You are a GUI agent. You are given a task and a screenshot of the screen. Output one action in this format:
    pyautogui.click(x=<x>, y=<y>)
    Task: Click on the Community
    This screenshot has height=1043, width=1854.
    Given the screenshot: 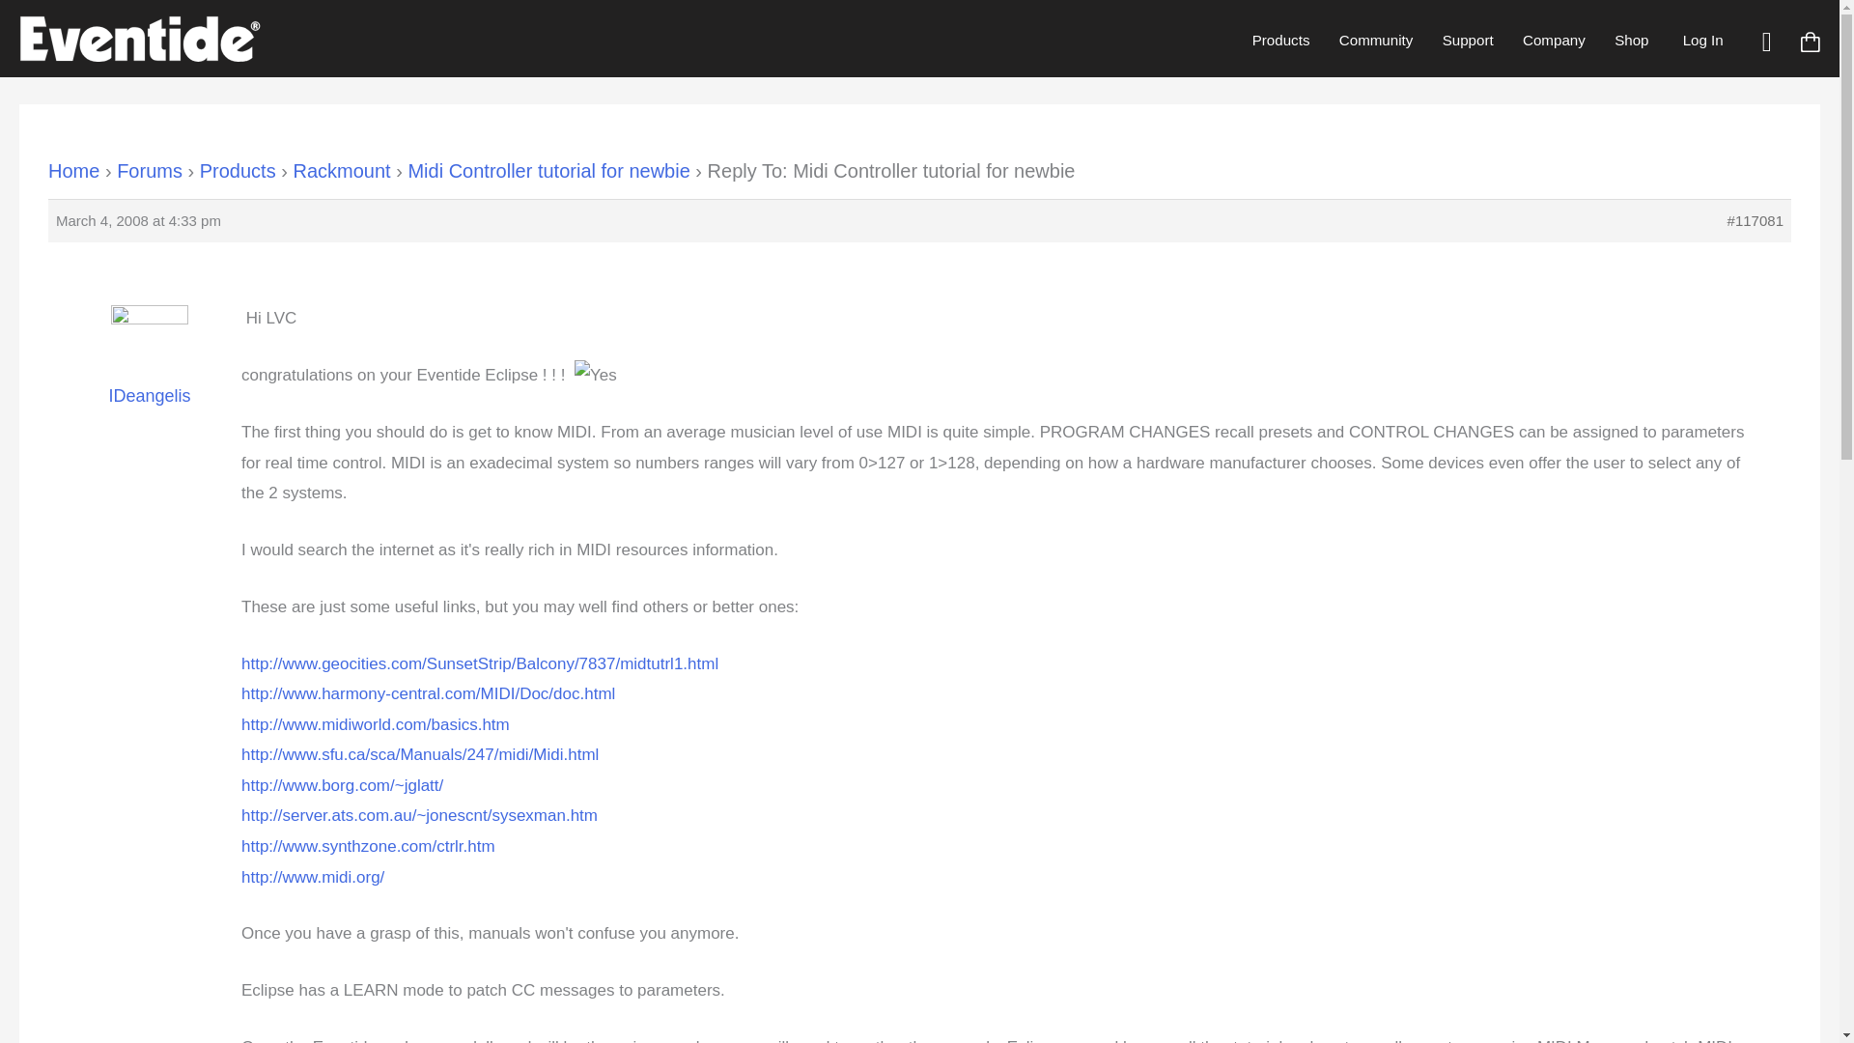 What is the action you would take?
    pyautogui.click(x=1376, y=40)
    